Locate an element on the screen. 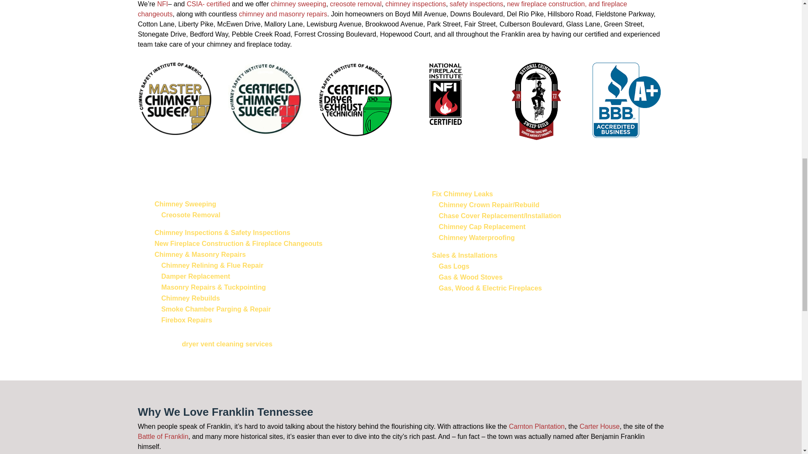 The image size is (808, 454). Master Chimney Sweep is located at coordinates (175, 98).